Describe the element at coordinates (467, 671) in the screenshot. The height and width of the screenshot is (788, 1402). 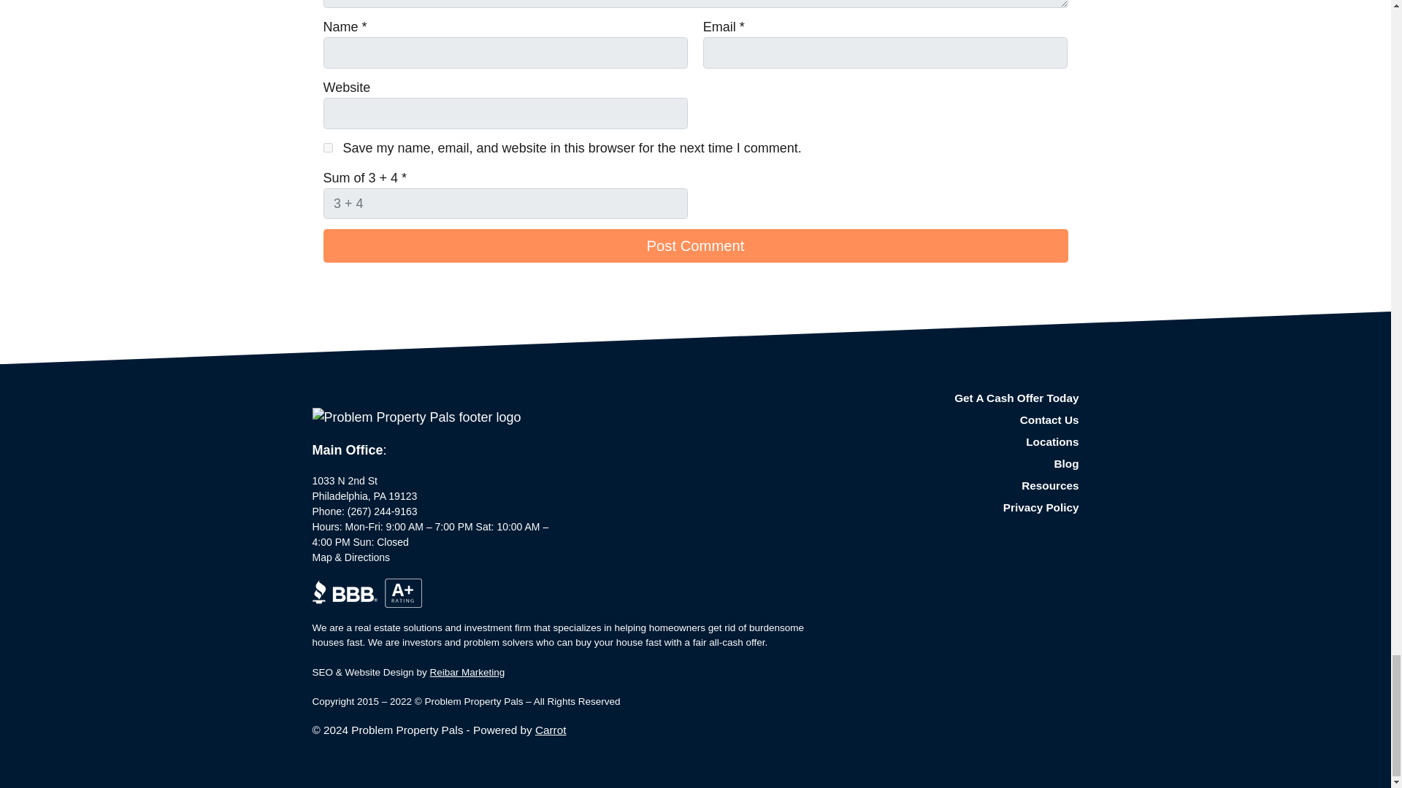
I see `Reibar Marketing` at that location.